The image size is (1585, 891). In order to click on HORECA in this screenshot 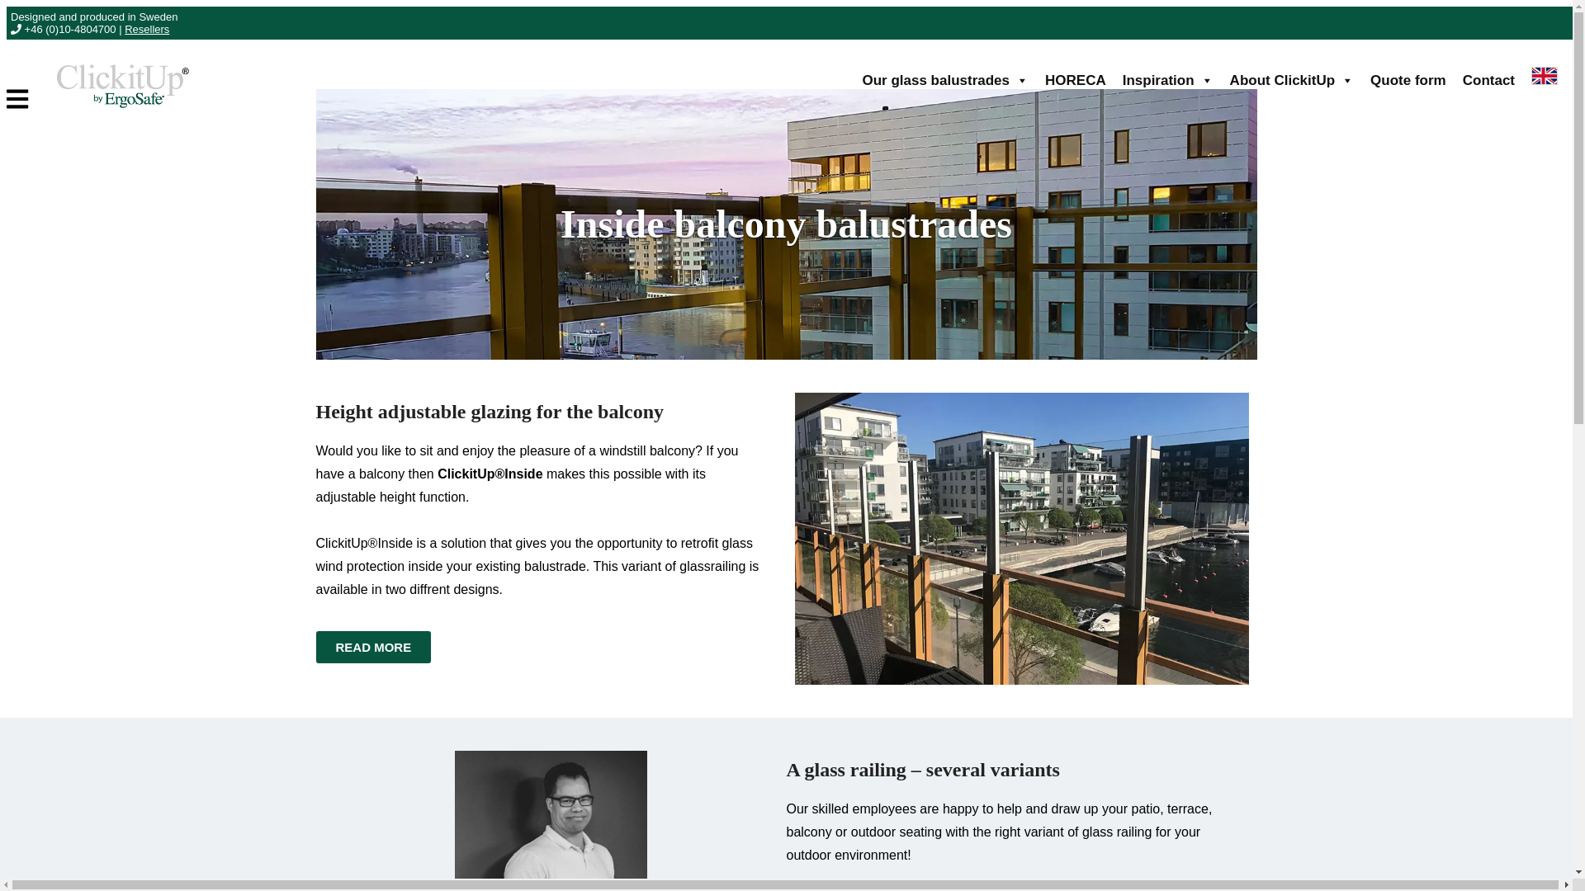, I will do `click(1075, 80)`.